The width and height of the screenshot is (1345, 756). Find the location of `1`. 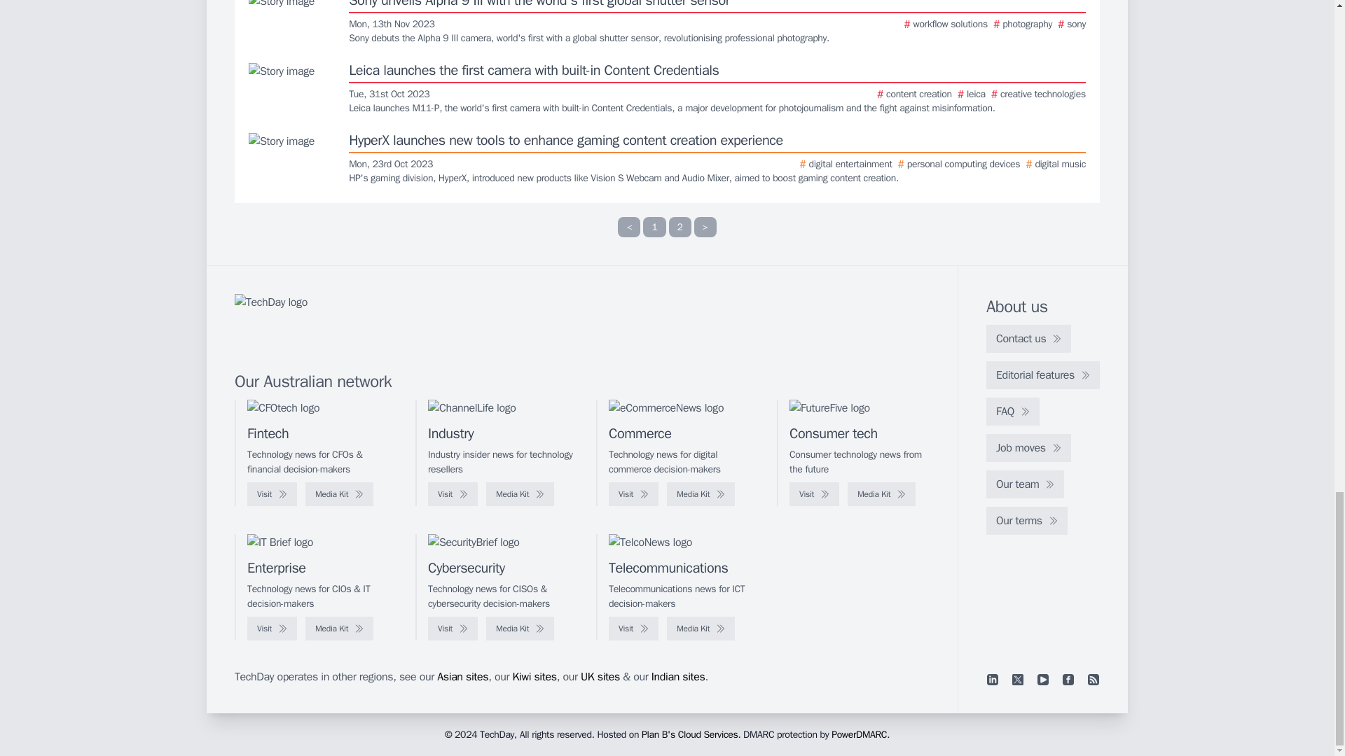

1 is located at coordinates (654, 227).